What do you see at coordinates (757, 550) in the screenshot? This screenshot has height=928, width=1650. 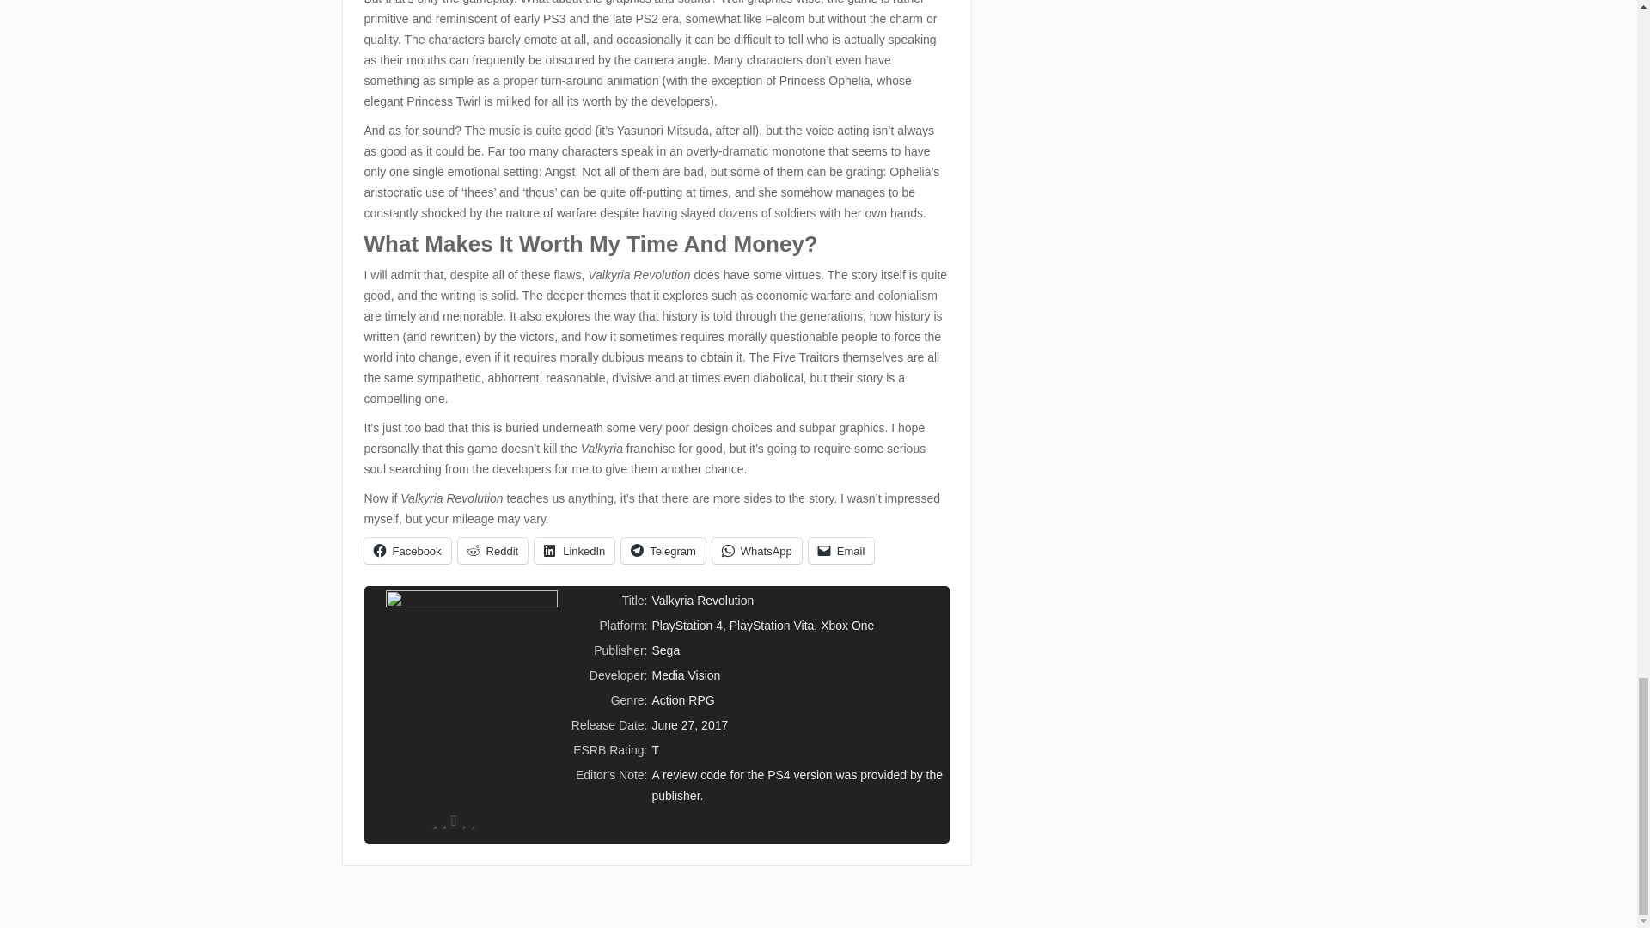 I see `Click to share on WhatsApp` at bounding box center [757, 550].